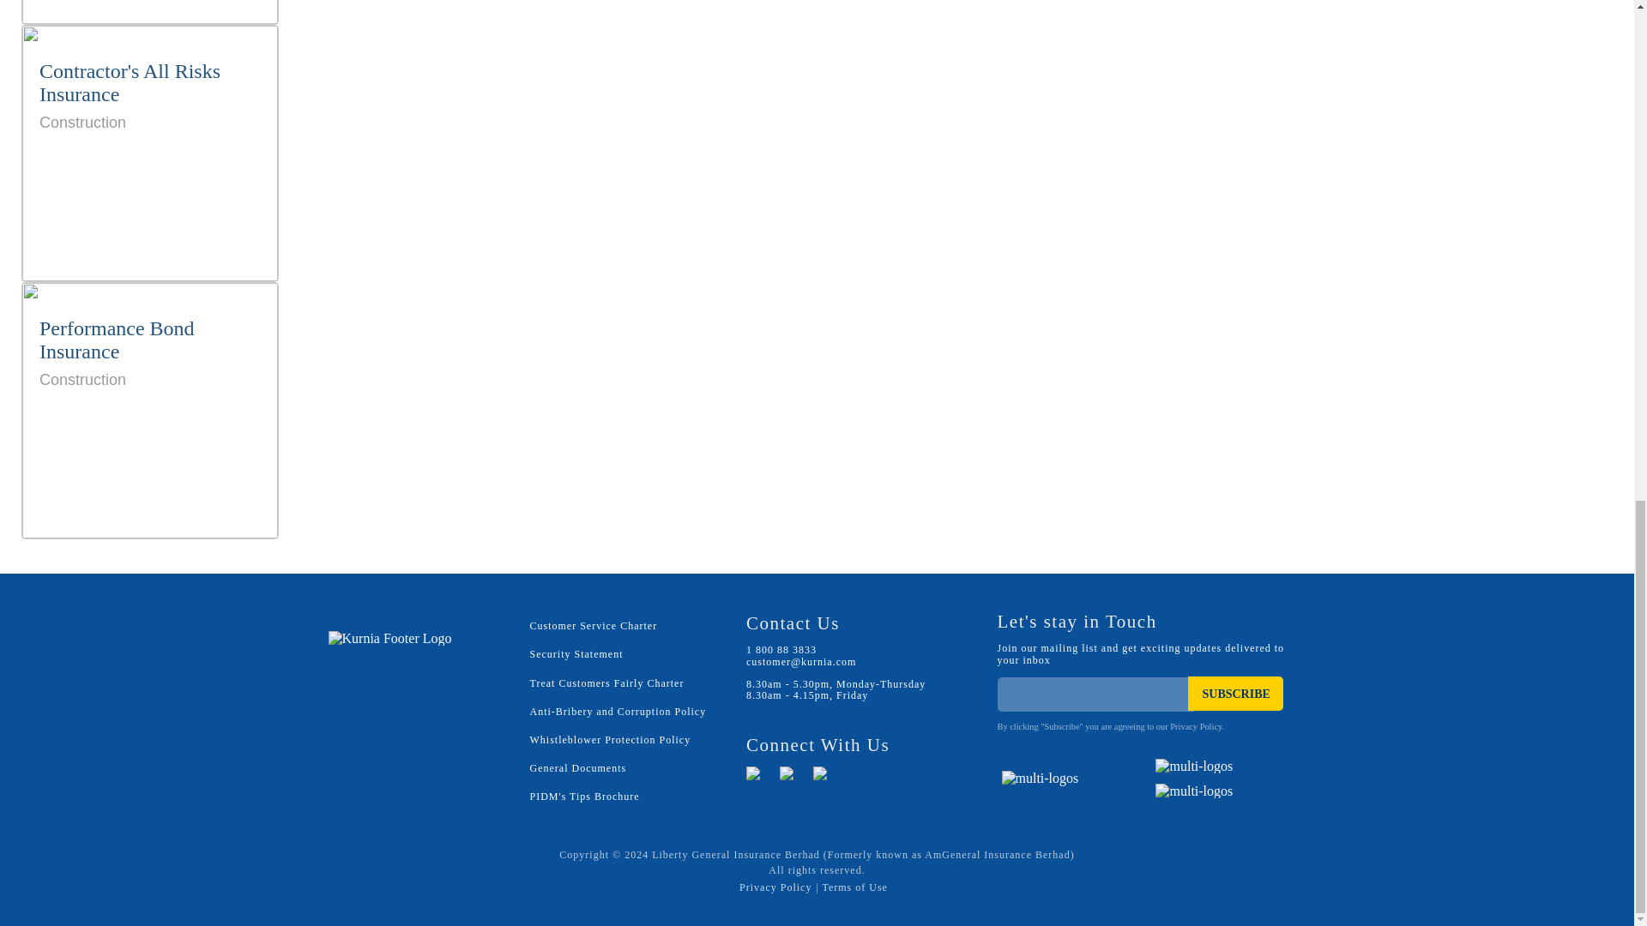 This screenshot has width=1647, height=926. I want to click on Subscribe, so click(1235, 694).